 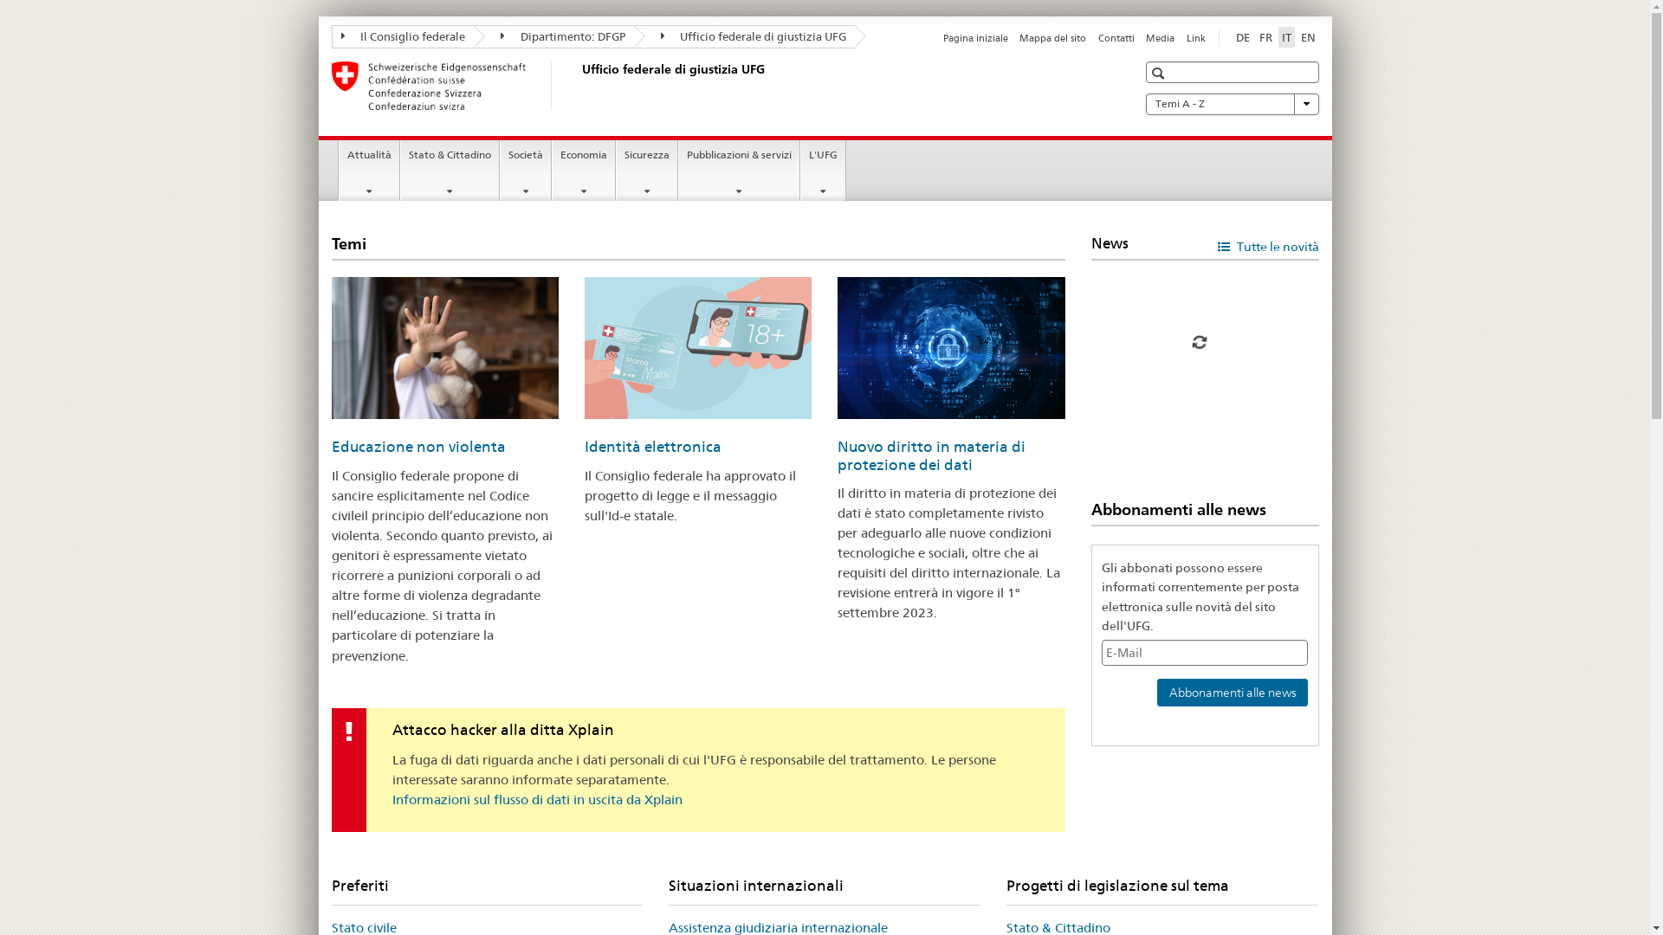 I want to click on Ufficio federale di giustizia UFG, so click(x=578, y=86).